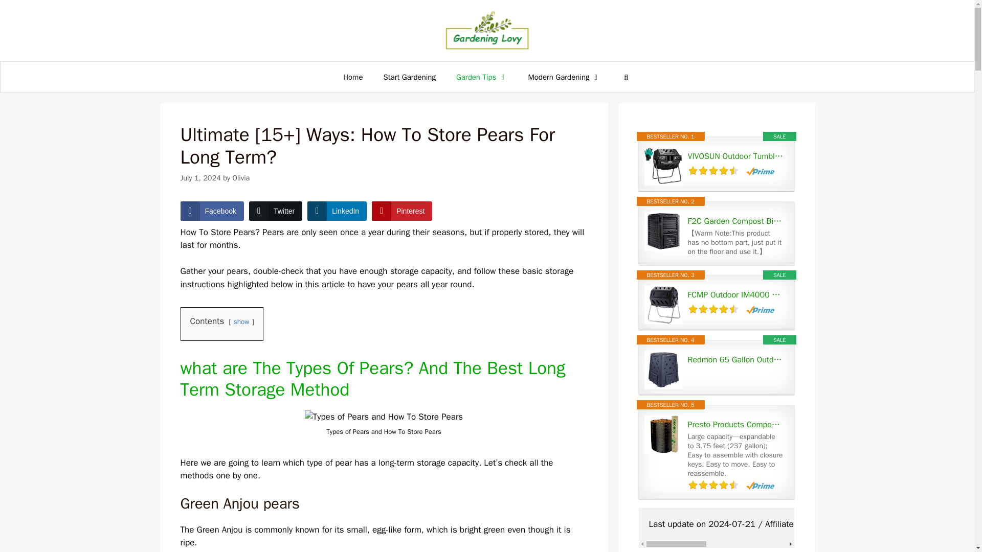 The width and height of the screenshot is (982, 552). I want to click on View all posts by Olivia, so click(240, 178).